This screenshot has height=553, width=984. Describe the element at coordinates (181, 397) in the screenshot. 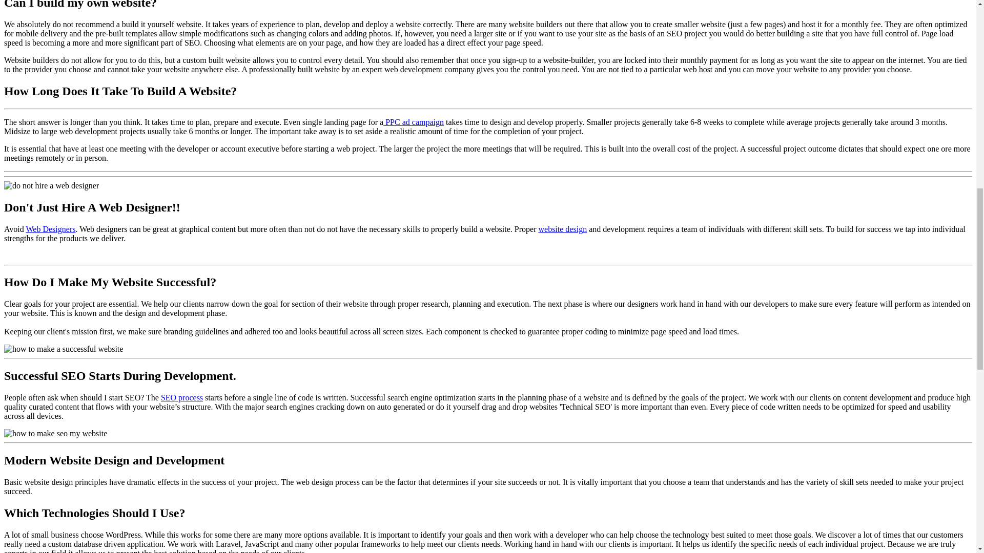

I see `SEO process` at that location.